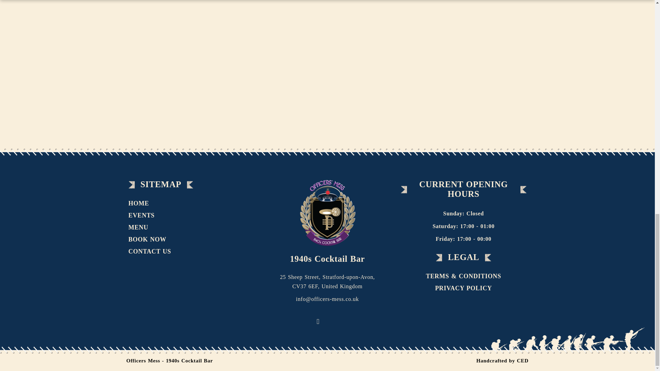 This screenshot has height=371, width=660. I want to click on Facebook, so click(318, 322).